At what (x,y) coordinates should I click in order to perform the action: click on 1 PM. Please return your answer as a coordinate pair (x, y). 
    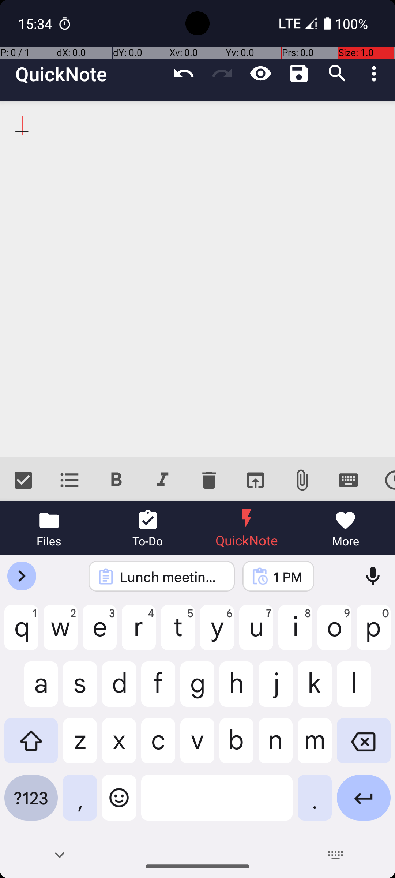
    Looking at the image, I should click on (288, 577).